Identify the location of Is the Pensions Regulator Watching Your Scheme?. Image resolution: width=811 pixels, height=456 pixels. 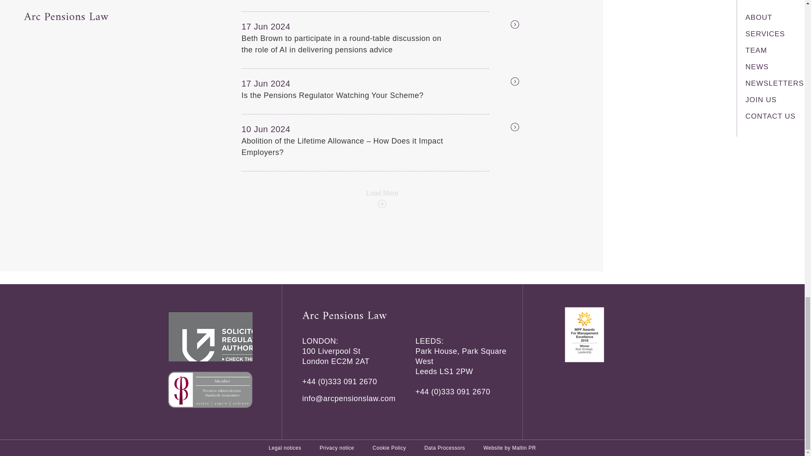
(347, 95).